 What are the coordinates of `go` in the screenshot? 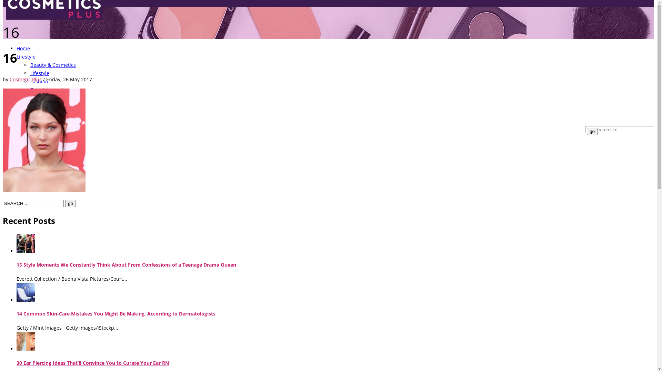 It's located at (70, 203).